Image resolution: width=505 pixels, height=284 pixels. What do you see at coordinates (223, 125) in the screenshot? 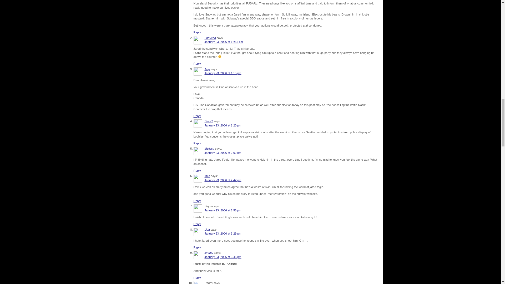
I see `January 23, 2006 at 1:20 pm` at bounding box center [223, 125].